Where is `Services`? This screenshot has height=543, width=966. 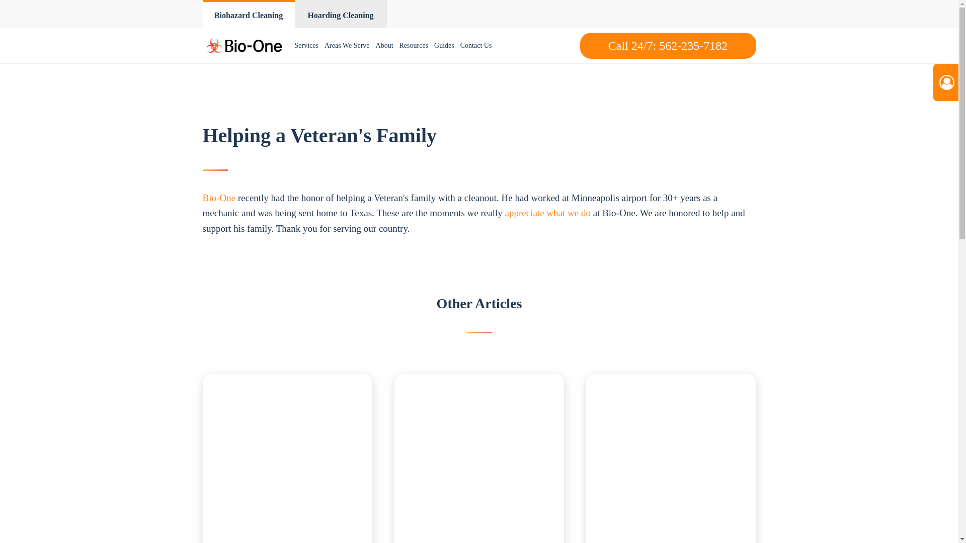 Services is located at coordinates (306, 46).